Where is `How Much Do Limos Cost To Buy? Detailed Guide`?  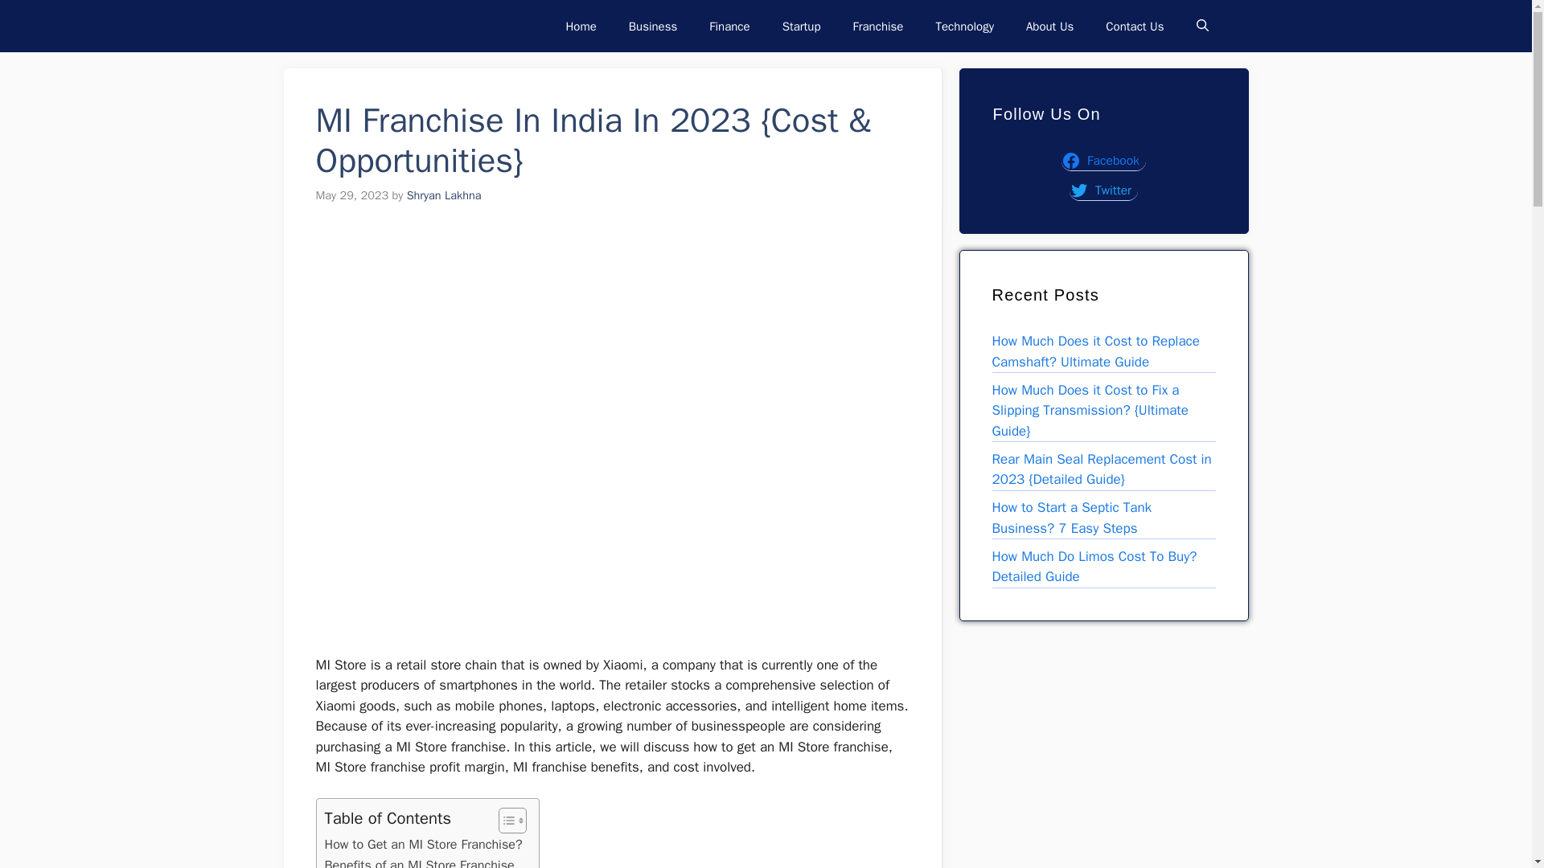
How Much Do Limos Cost To Buy? Detailed Guide is located at coordinates (1095, 567).